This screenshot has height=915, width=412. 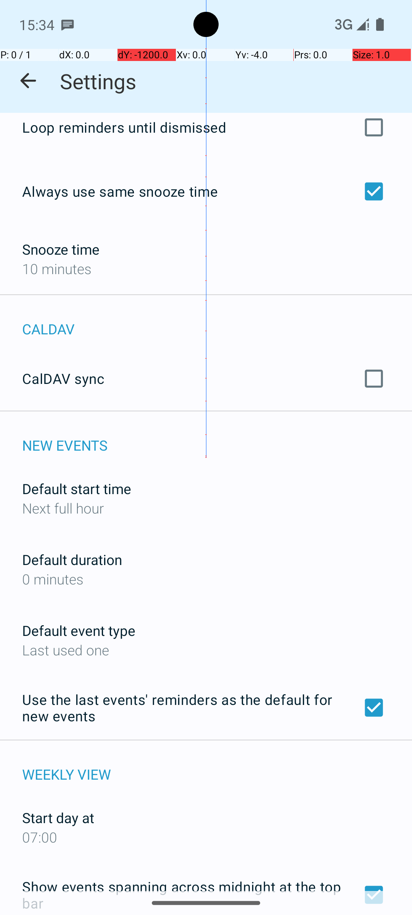 I want to click on Default duration, so click(x=72, y=560).